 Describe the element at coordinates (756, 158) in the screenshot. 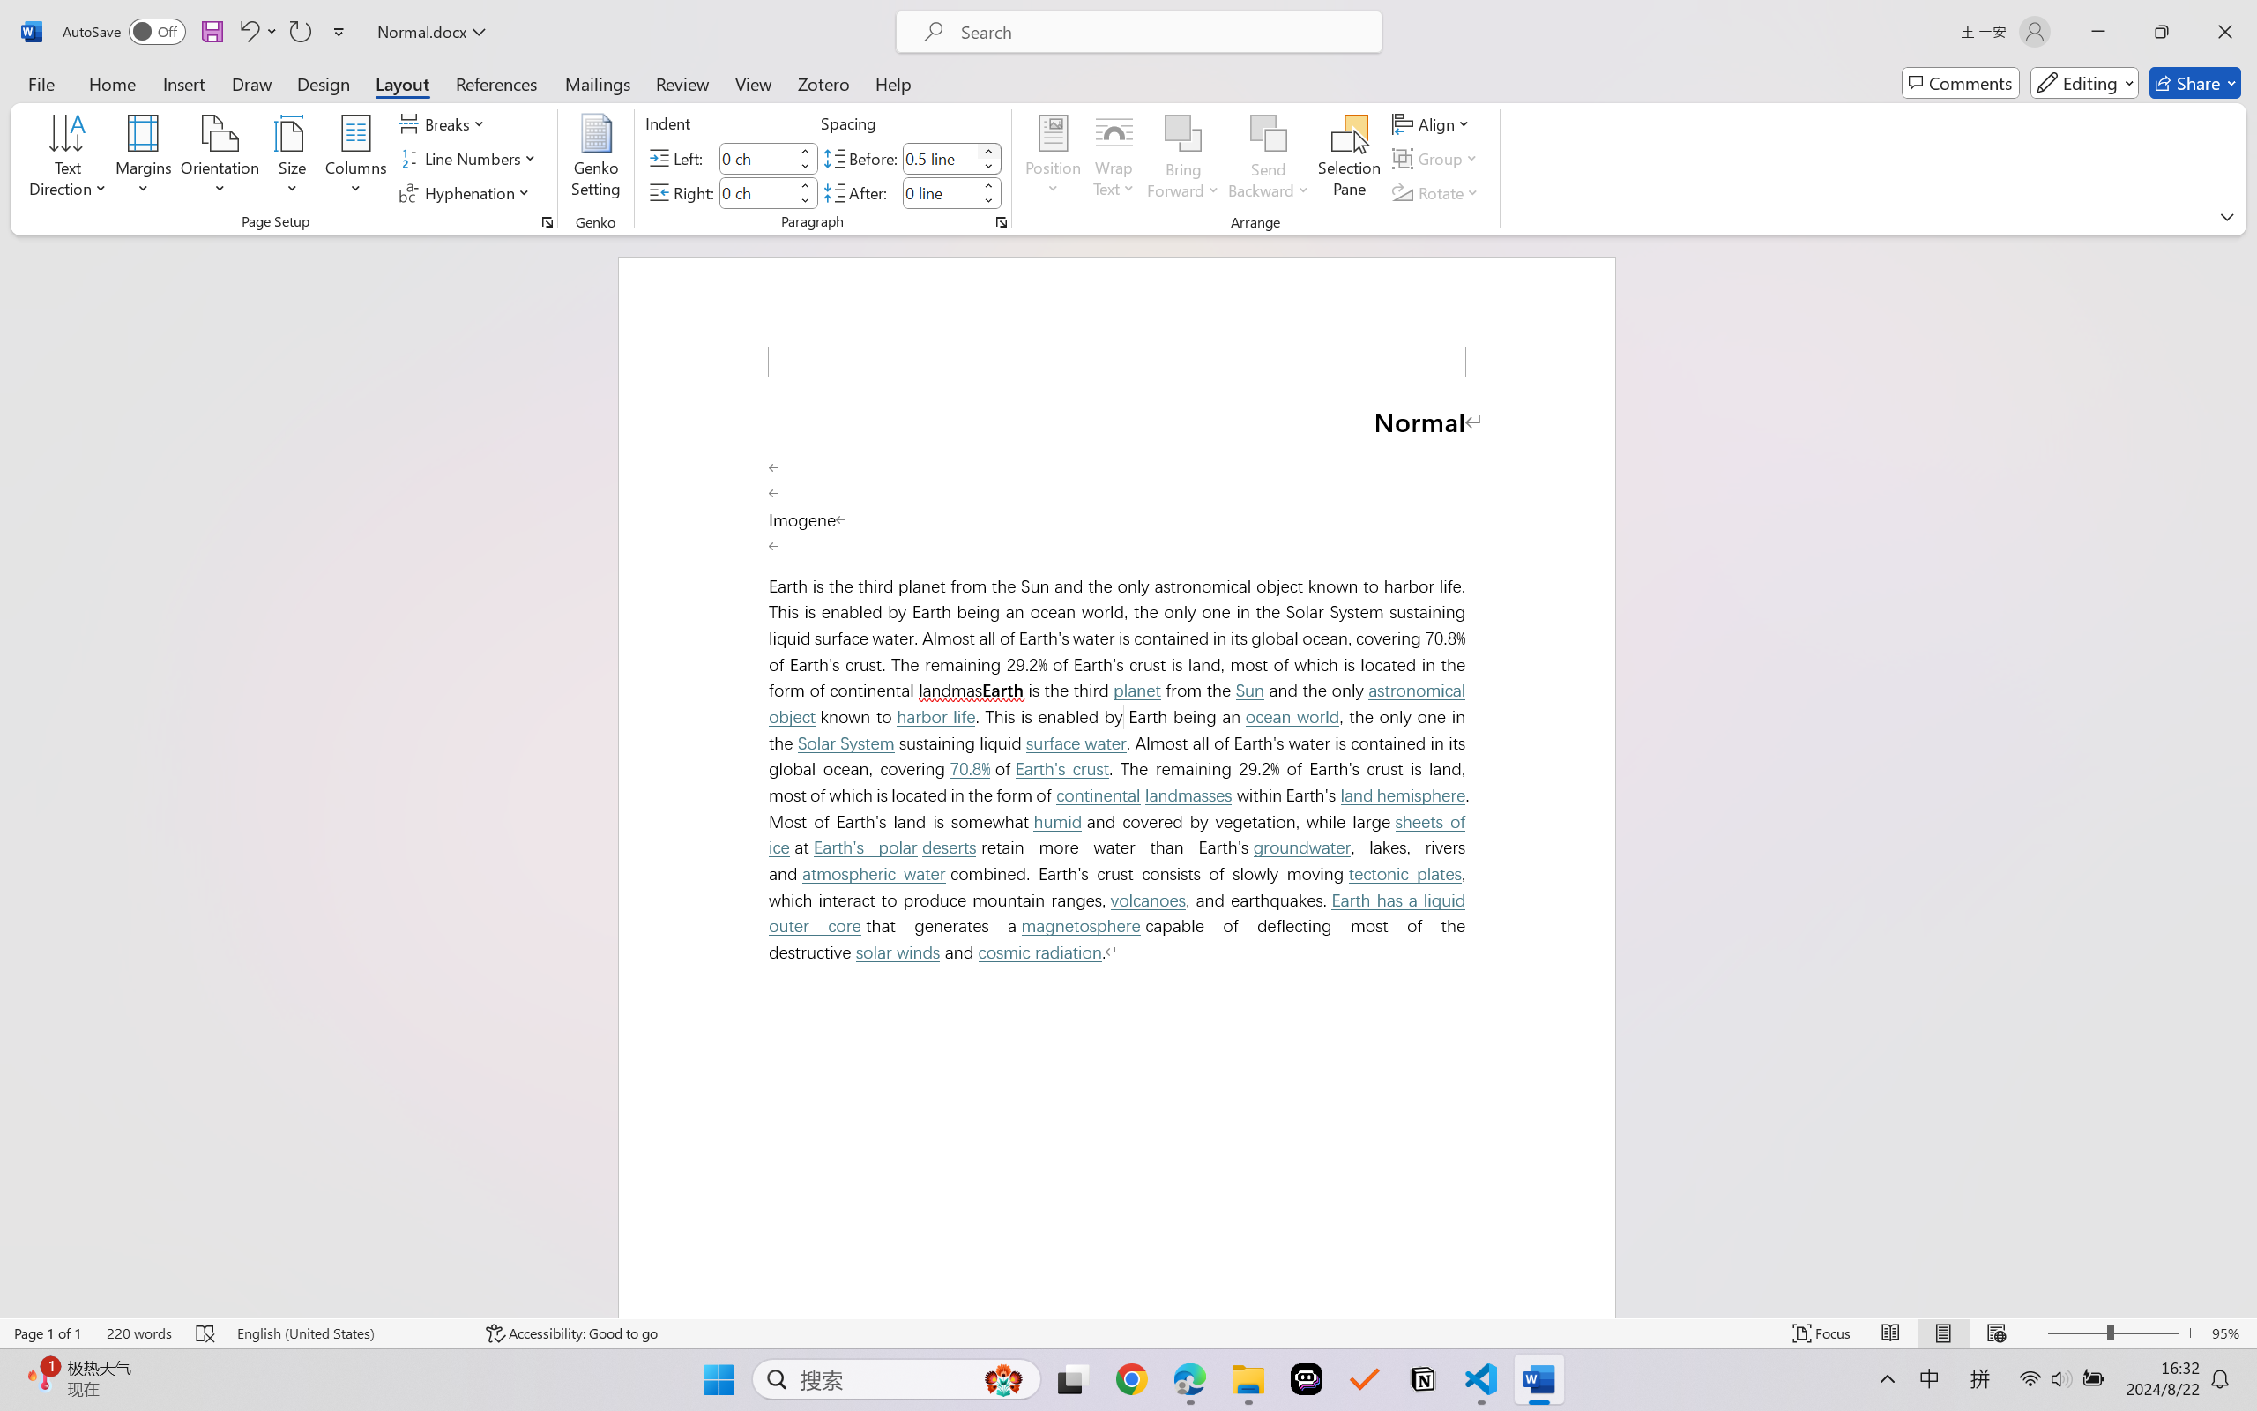

I see `Indent Left` at that location.